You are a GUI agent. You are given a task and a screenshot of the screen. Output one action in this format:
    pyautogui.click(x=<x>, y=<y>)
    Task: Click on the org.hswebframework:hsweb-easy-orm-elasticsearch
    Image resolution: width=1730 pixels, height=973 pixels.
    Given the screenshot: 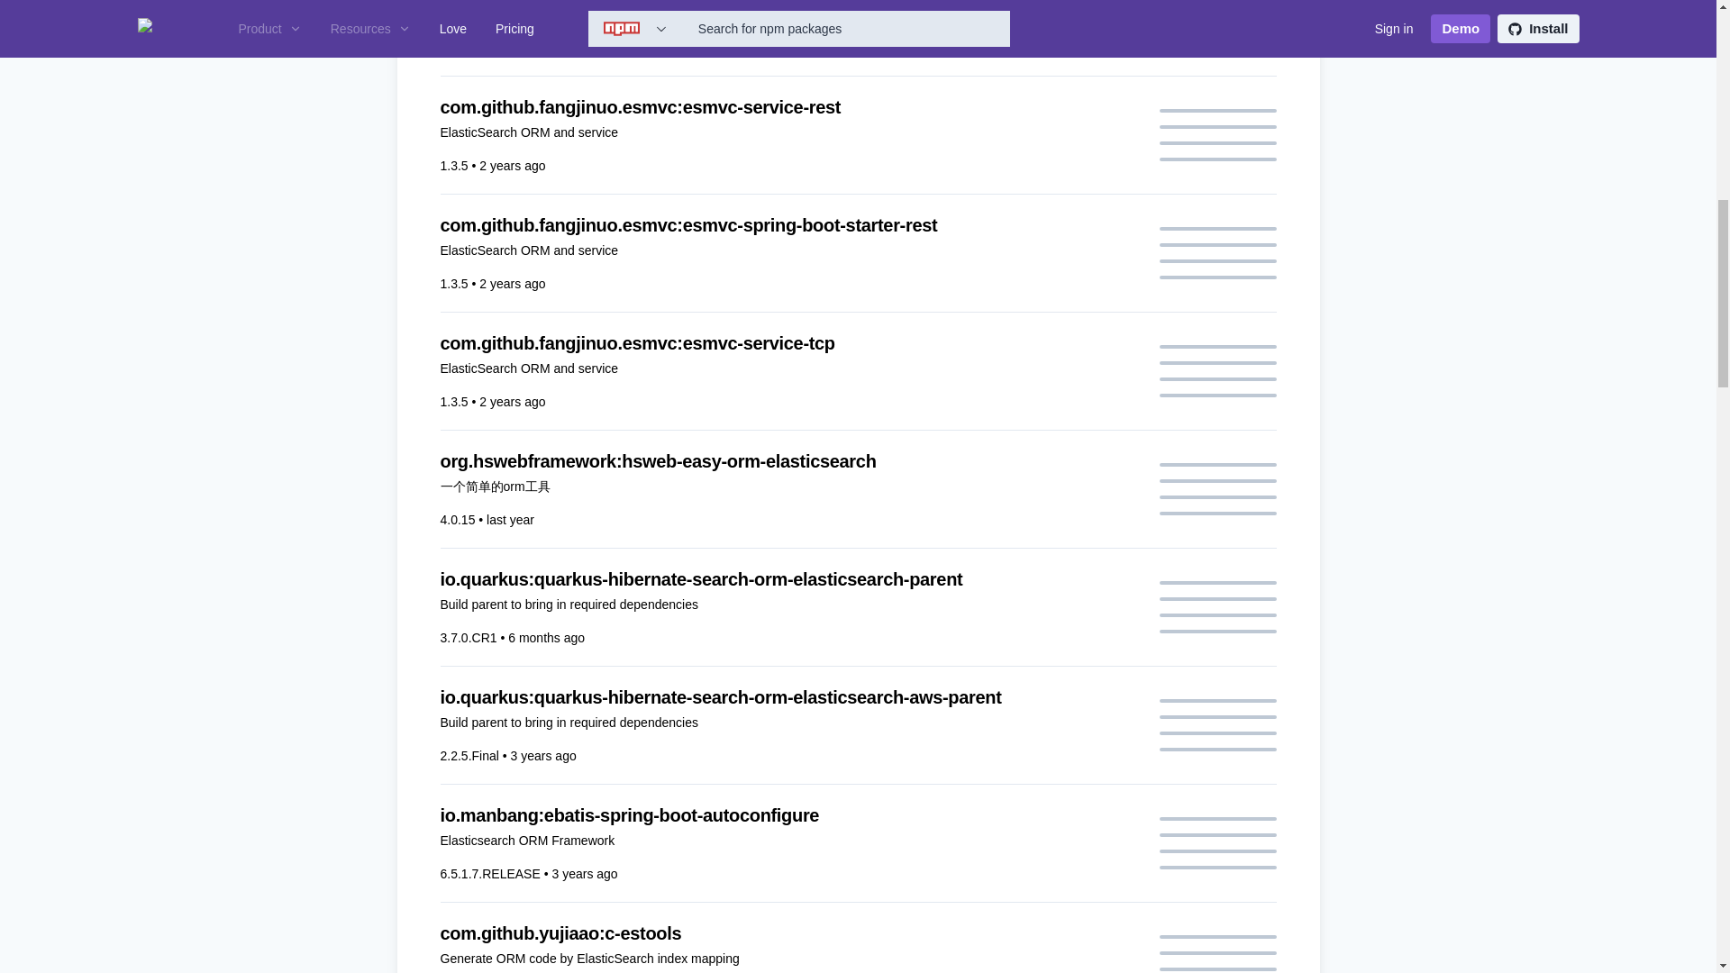 What is the action you would take?
    pyautogui.click(x=788, y=460)
    